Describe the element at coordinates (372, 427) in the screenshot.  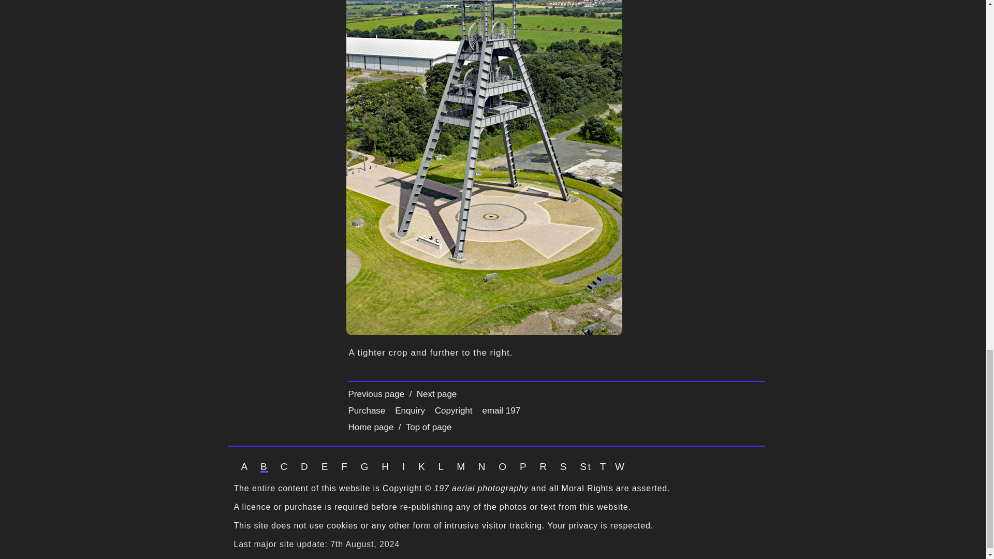
I see `Home page` at that location.